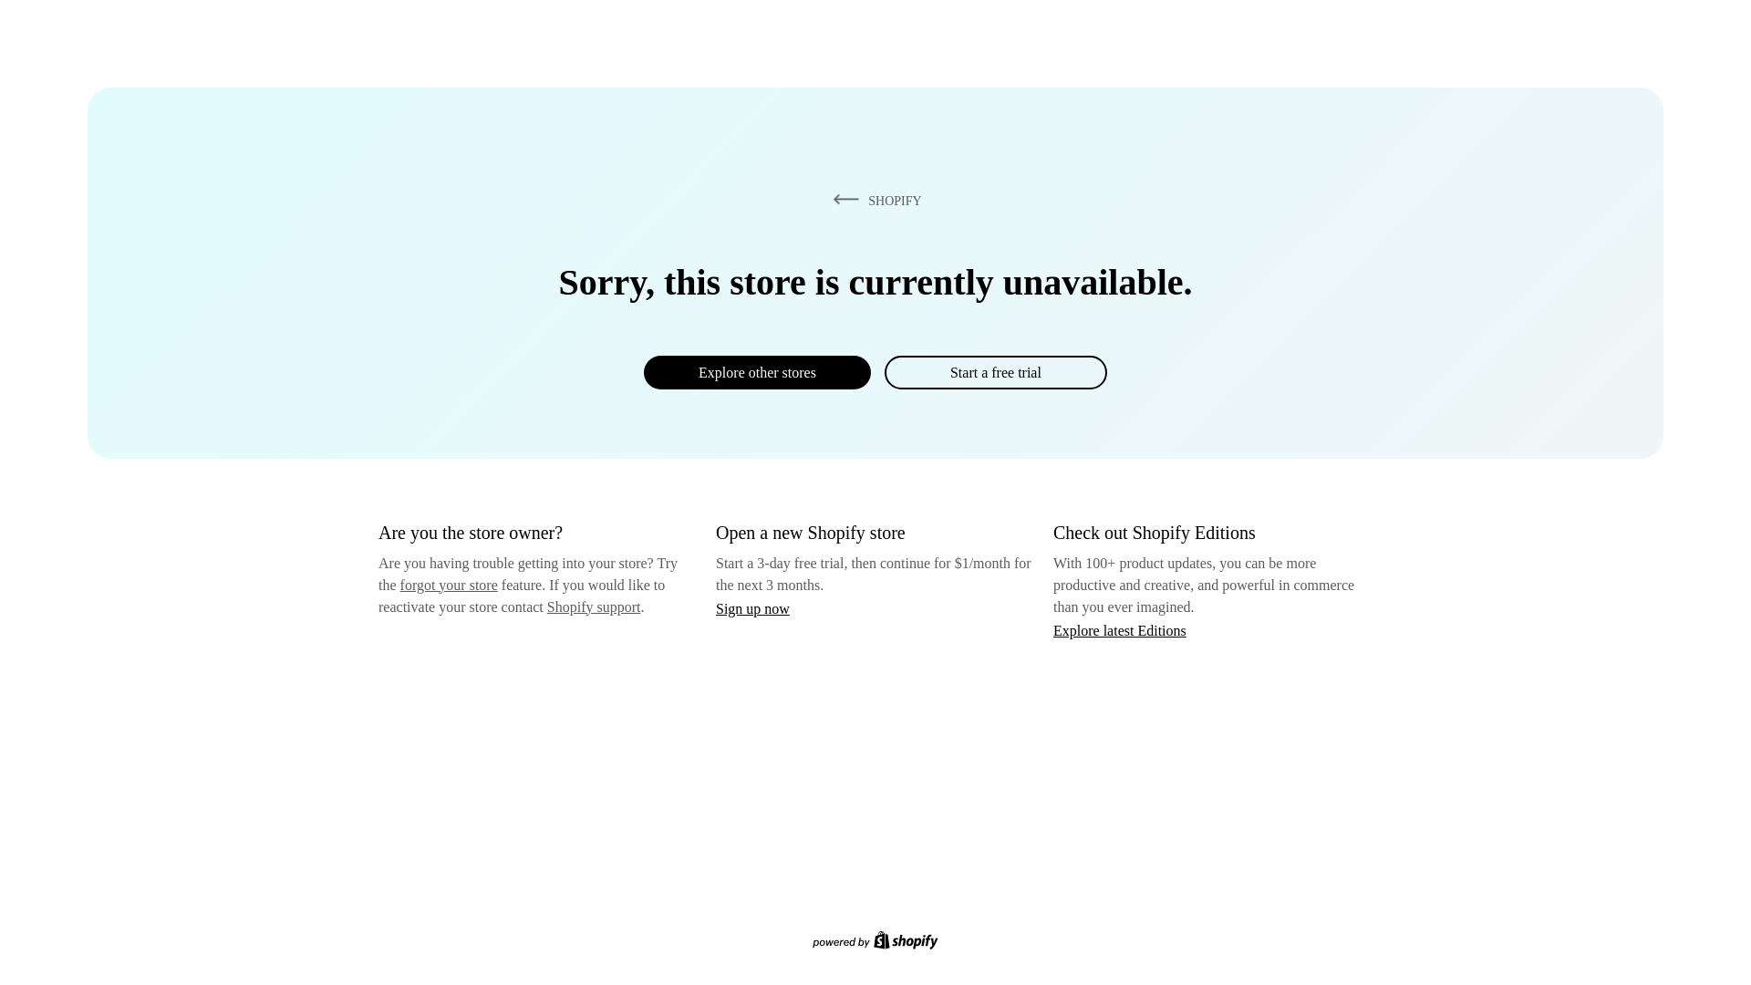  I want to click on Explore latest Editions, so click(1120, 629).